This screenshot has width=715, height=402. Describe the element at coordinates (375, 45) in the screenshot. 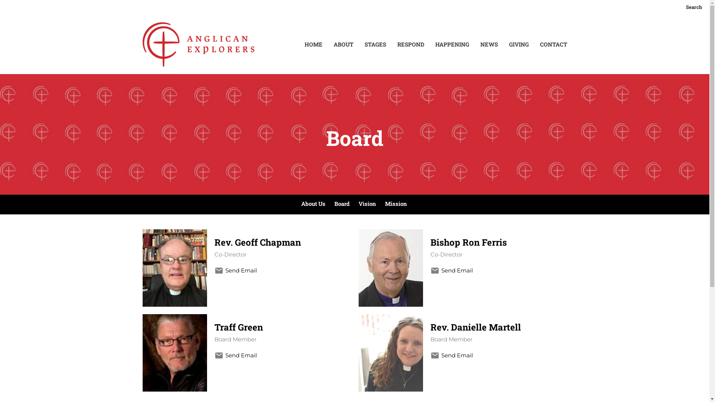

I see `STAGES` at that location.